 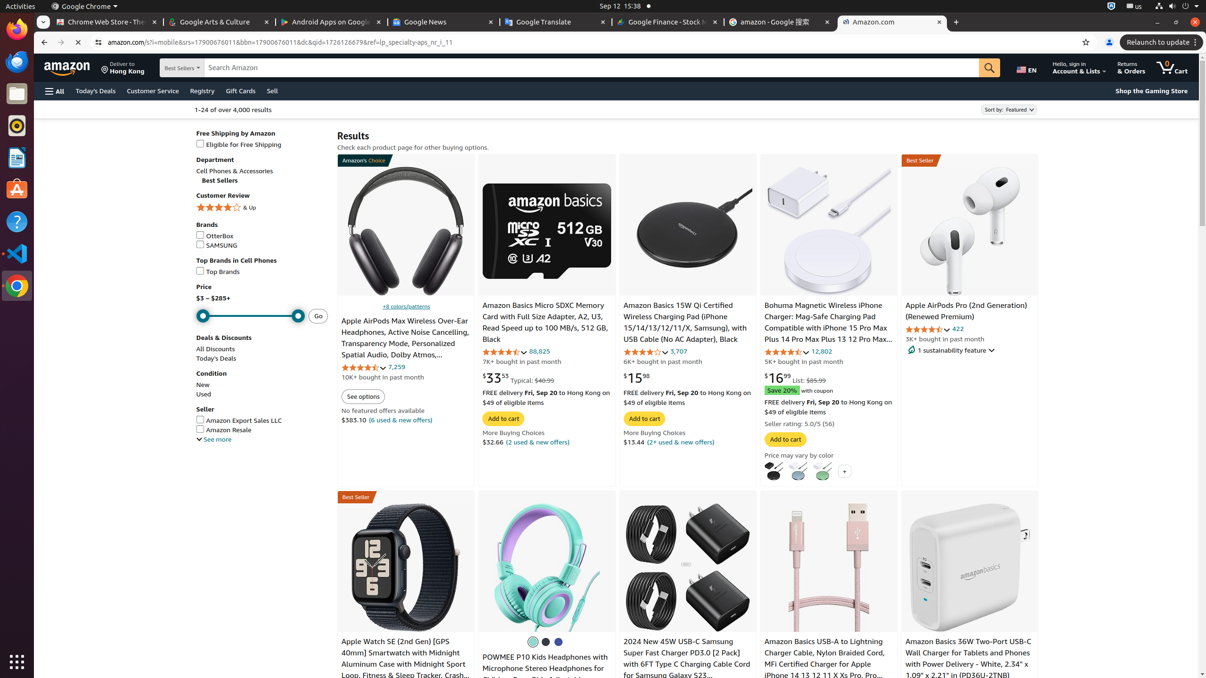 What do you see at coordinates (17, 286) in the screenshot?
I see `Google Chrome` at bounding box center [17, 286].